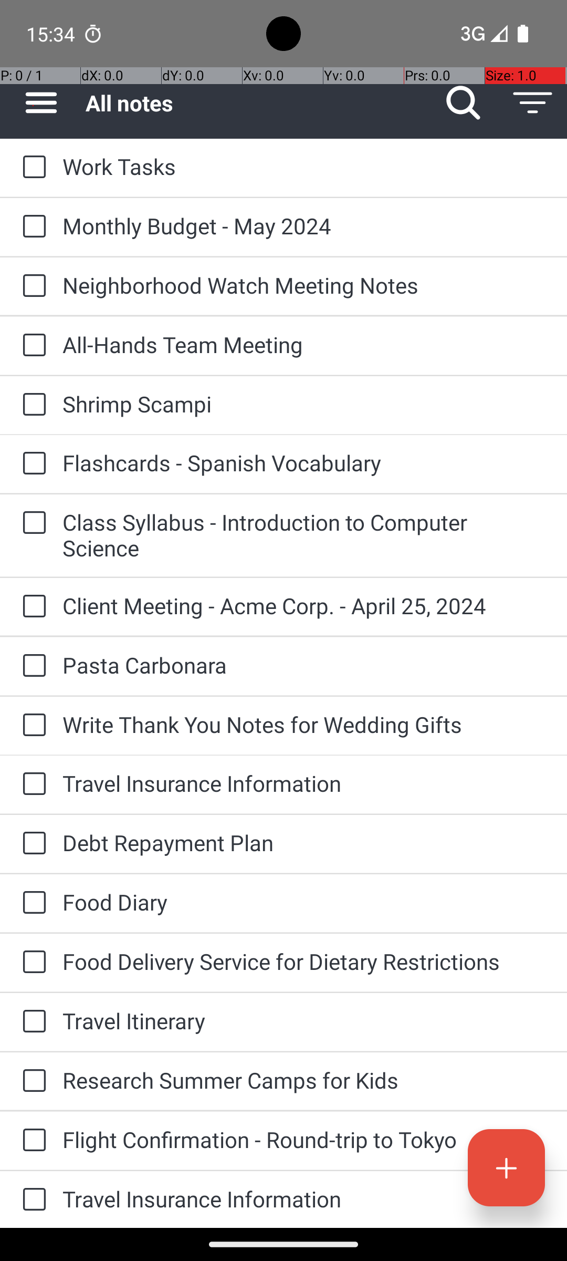 The width and height of the screenshot is (567, 1261). I want to click on to-do: Neighborhood Watch Meeting Notes, so click(31, 286).